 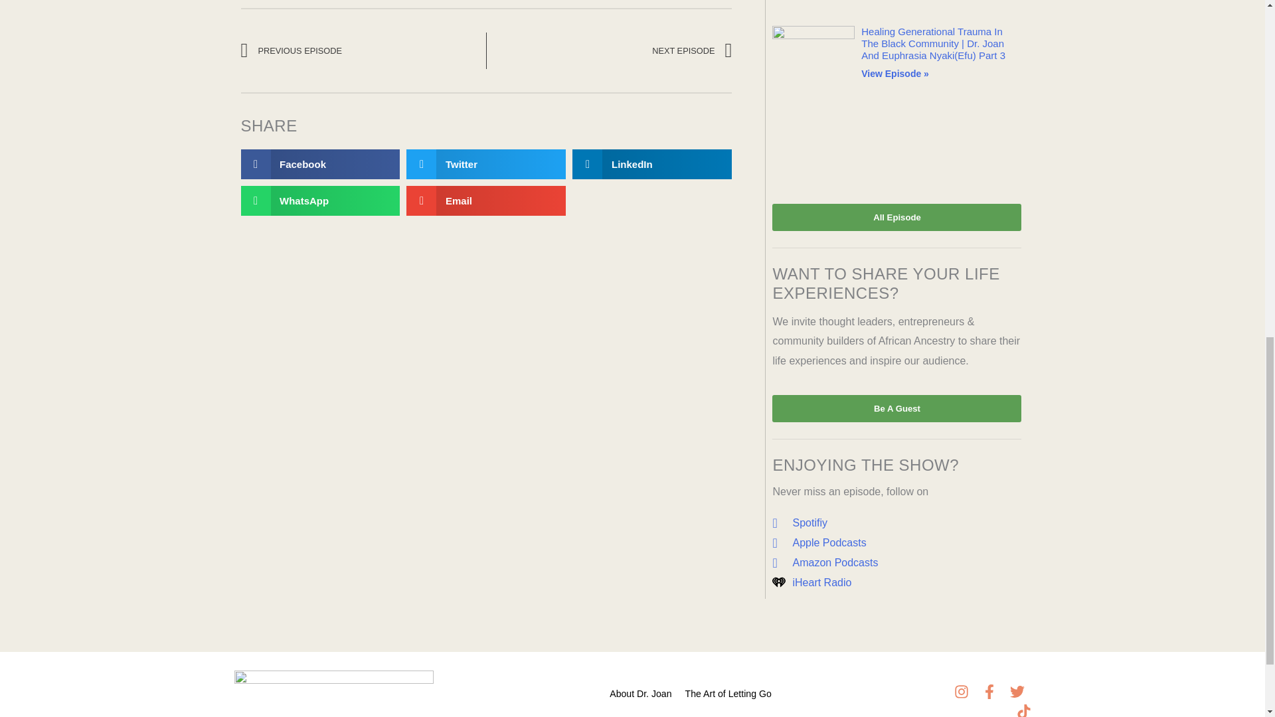 What do you see at coordinates (640, 689) in the screenshot?
I see `About Dr. Joan` at bounding box center [640, 689].